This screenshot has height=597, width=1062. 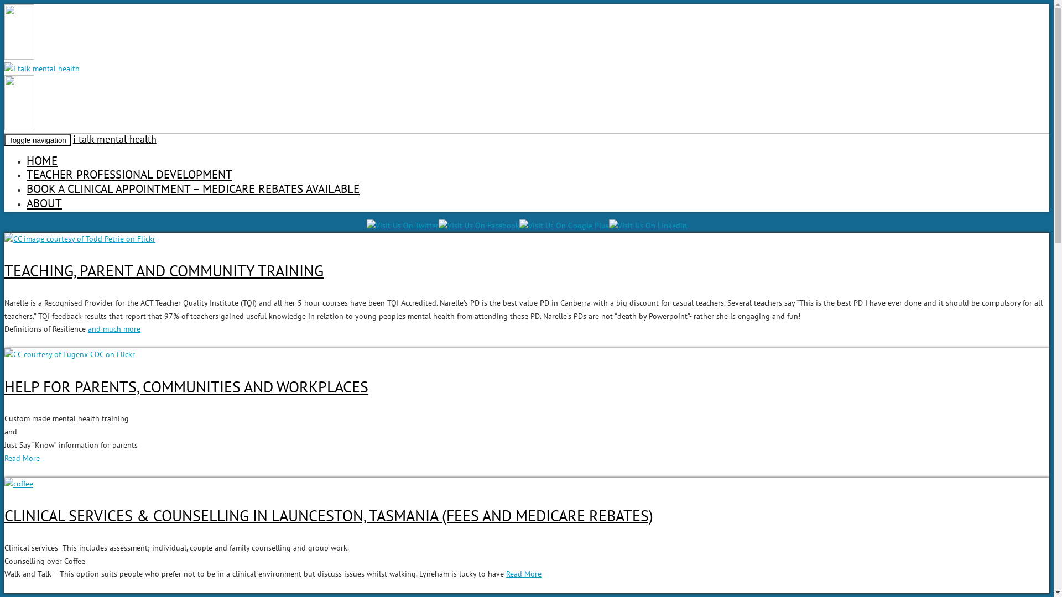 I want to click on TEACHING, PARENT AND COMMUNITY TRAINING, so click(x=164, y=271).